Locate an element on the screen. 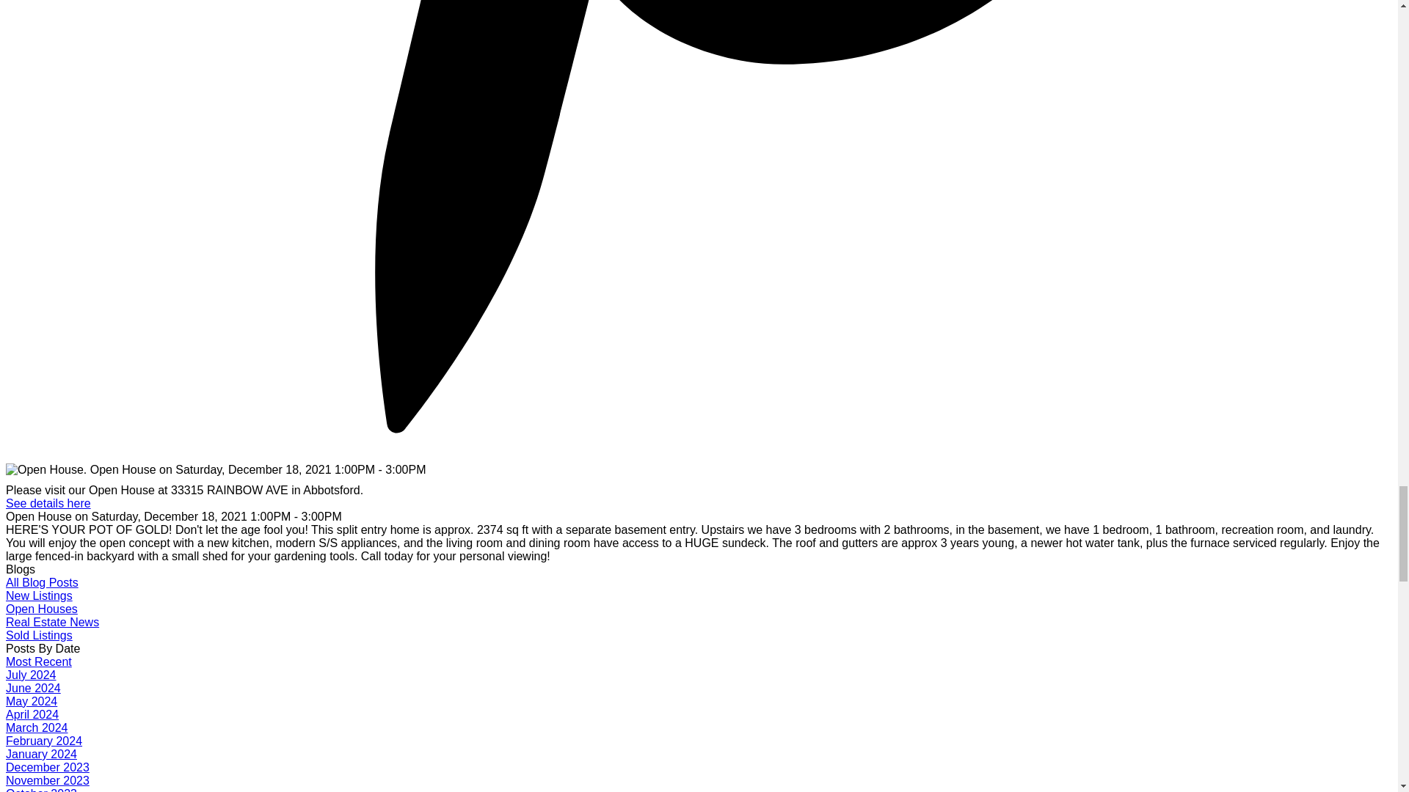  March 2024 is located at coordinates (37, 727).